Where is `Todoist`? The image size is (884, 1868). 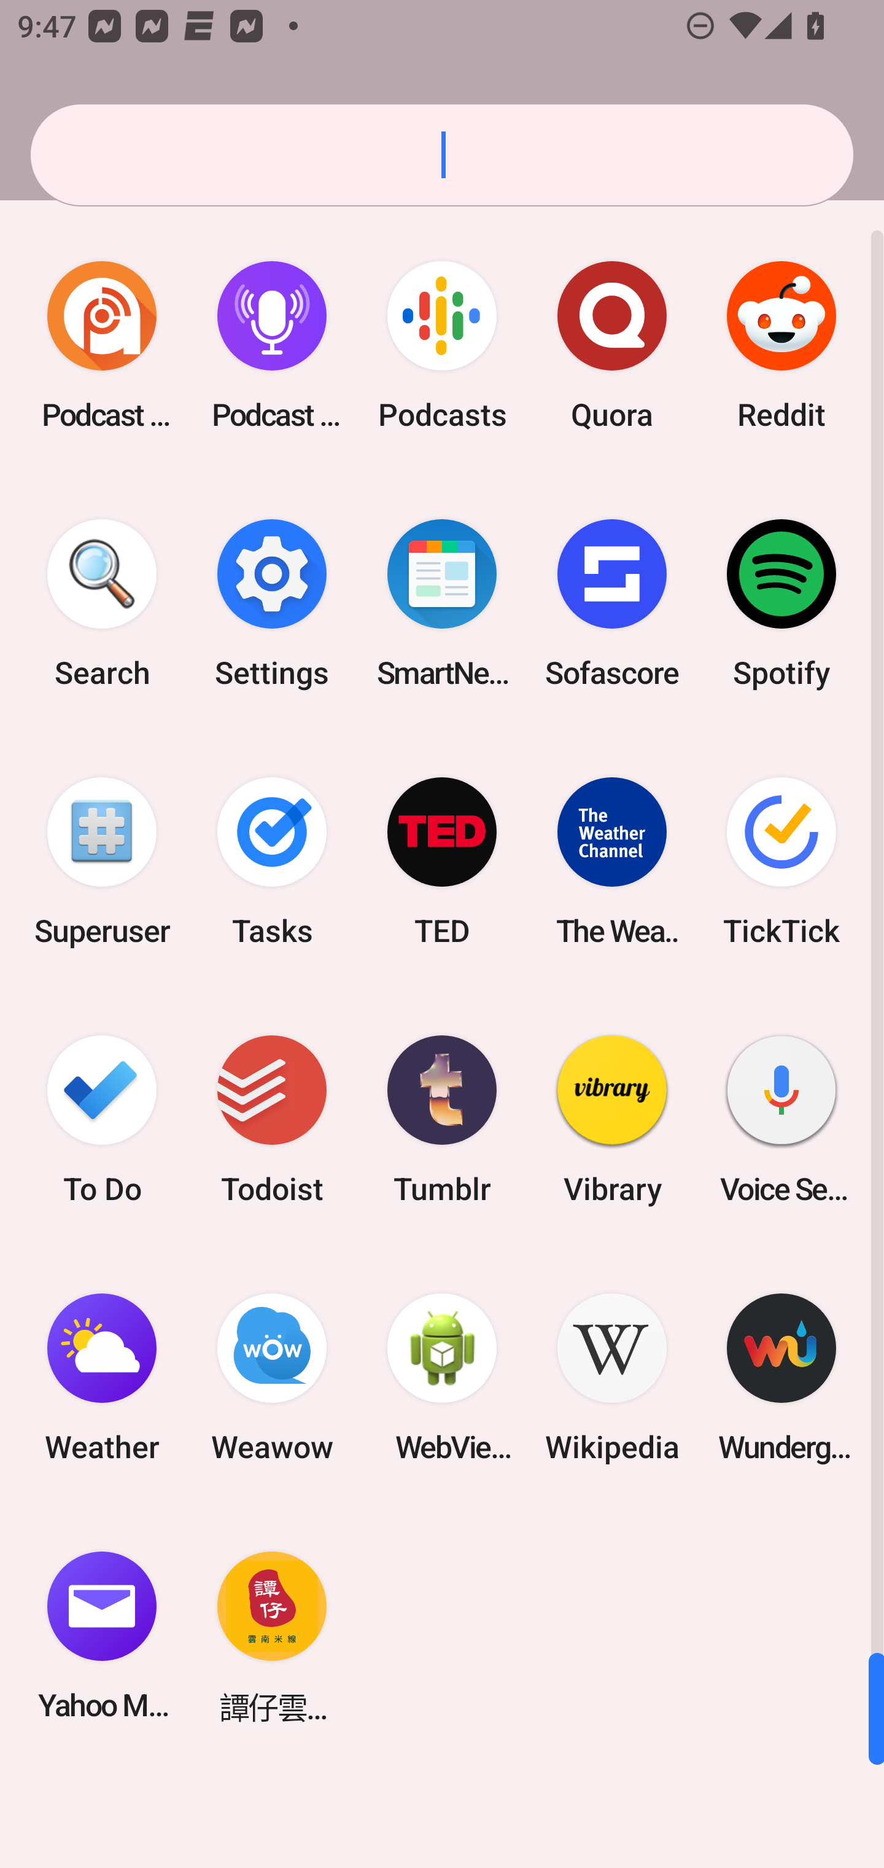
Todoist is located at coordinates (272, 1118).